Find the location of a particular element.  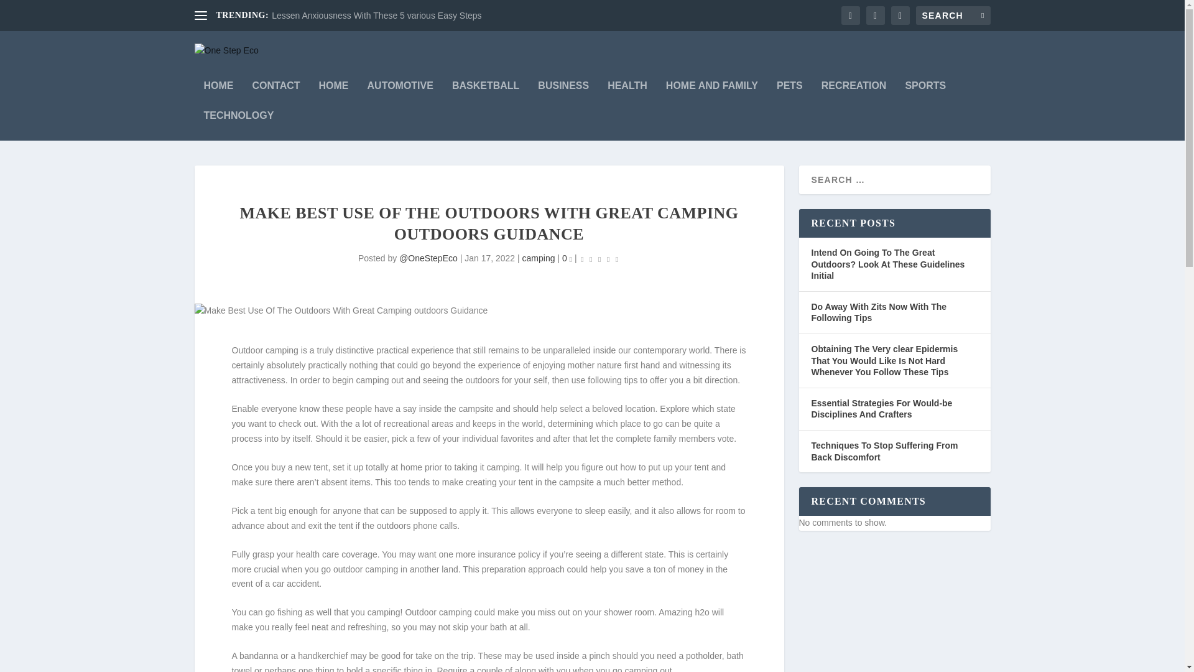

Search for: is located at coordinates (953, 15).